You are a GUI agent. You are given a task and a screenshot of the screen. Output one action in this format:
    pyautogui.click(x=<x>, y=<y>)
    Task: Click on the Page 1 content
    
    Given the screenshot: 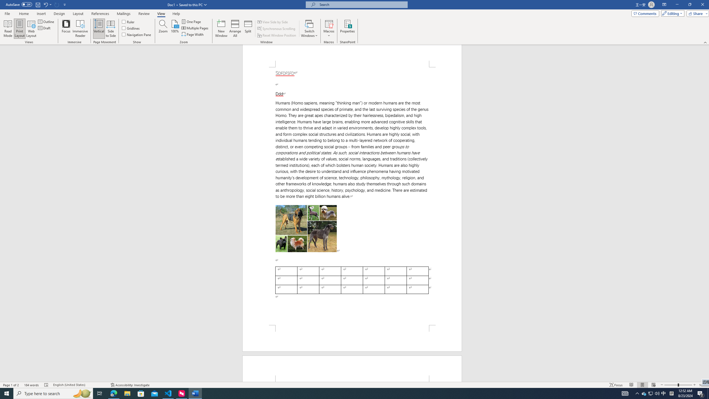 What is the action you would take?
    pyautogui.click(x=352, y=196)
    